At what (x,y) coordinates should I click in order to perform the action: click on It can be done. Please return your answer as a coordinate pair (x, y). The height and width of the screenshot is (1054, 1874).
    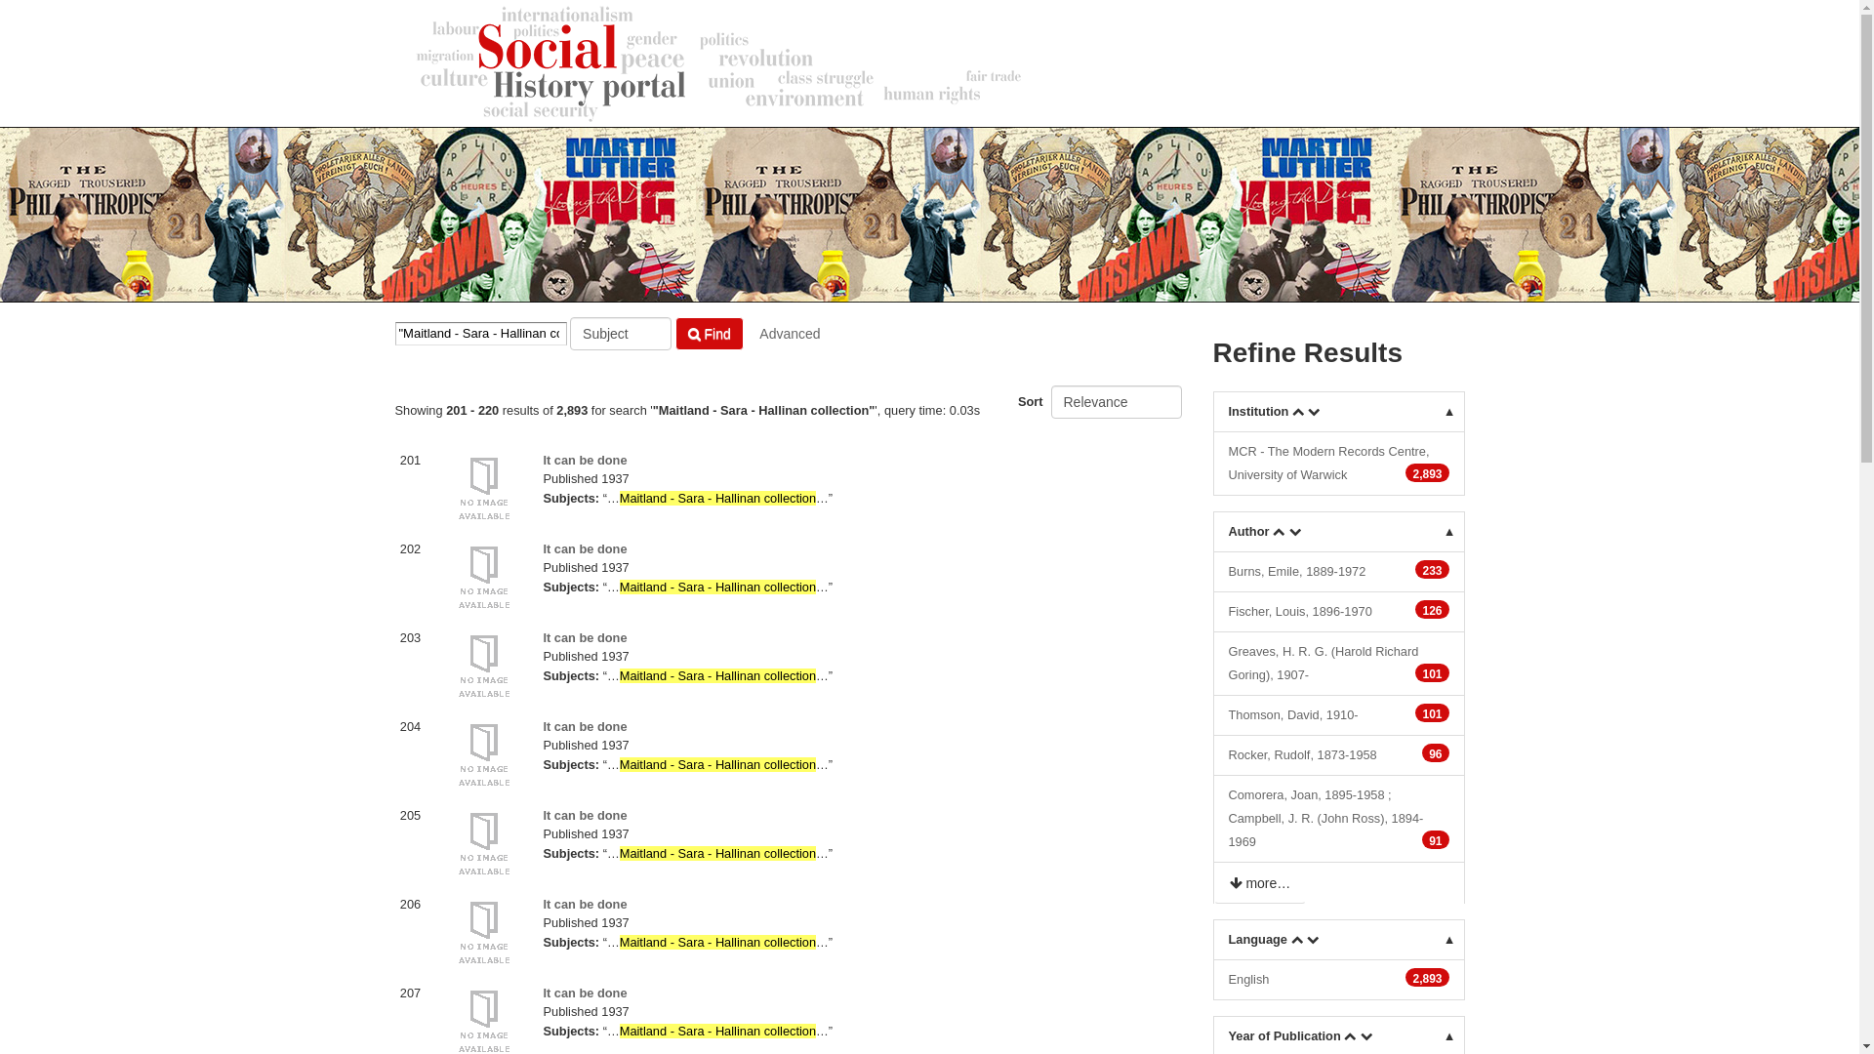
    Looking at the image, I should click on (585, 816).